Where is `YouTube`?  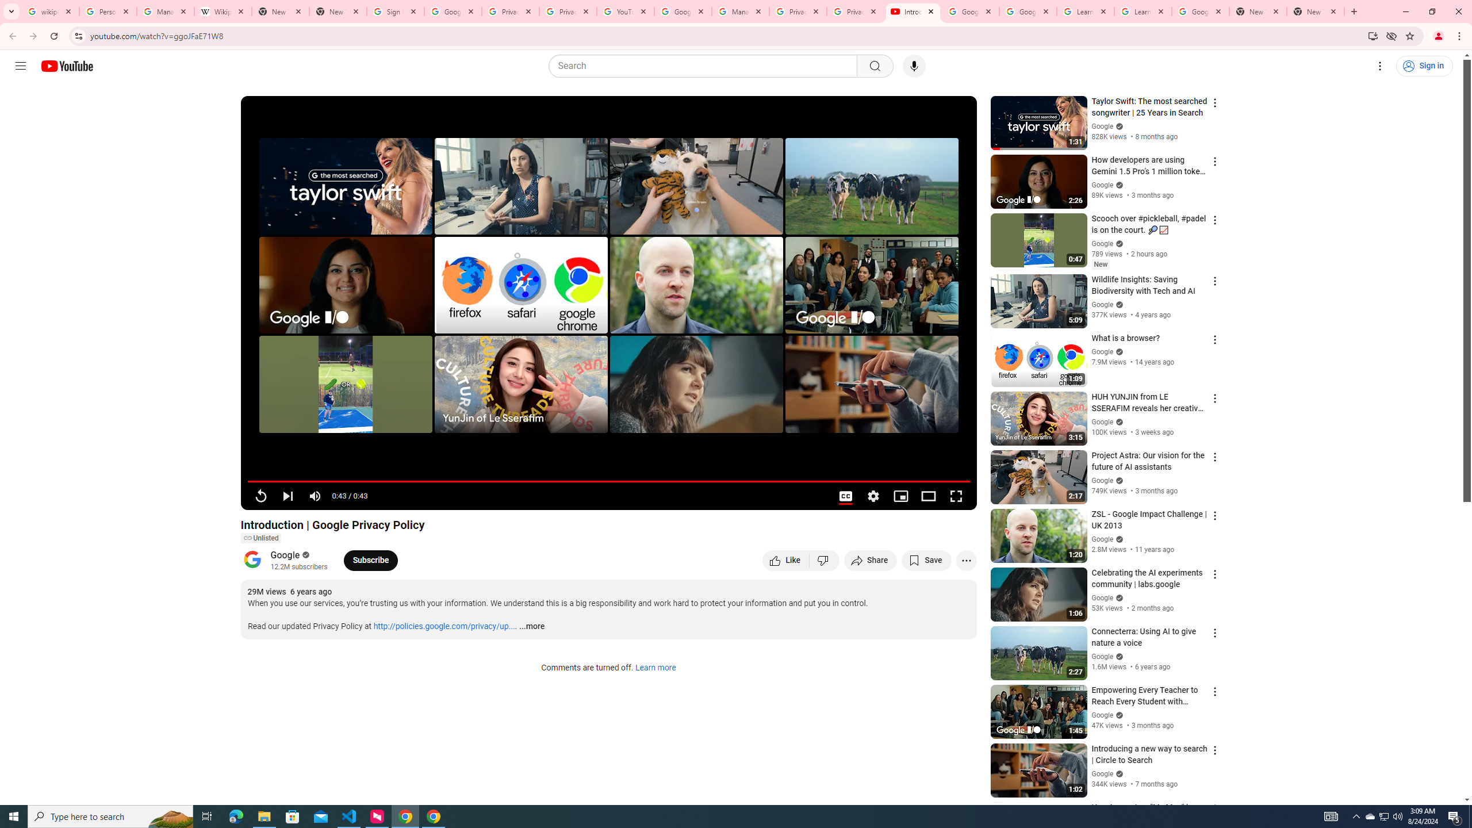 YouTube is located at coordinates (626, 11).